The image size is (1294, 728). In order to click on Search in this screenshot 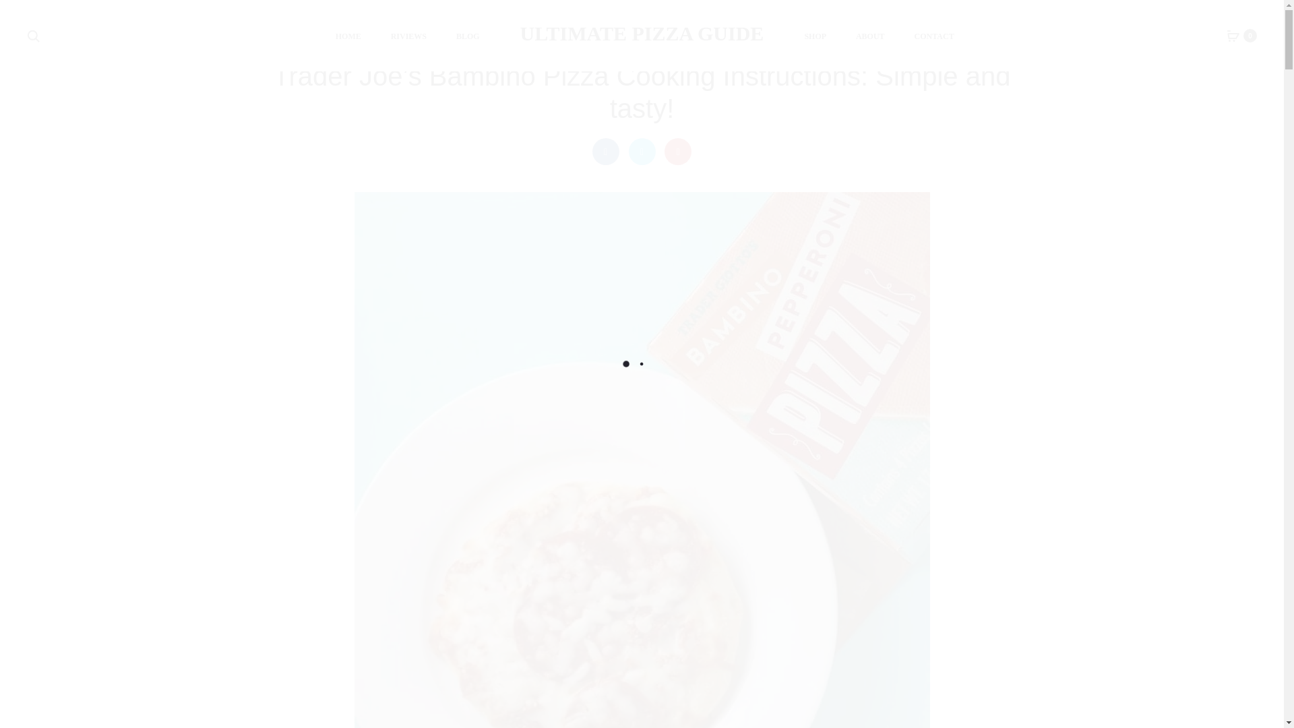, I will do `click(34, 35)`.